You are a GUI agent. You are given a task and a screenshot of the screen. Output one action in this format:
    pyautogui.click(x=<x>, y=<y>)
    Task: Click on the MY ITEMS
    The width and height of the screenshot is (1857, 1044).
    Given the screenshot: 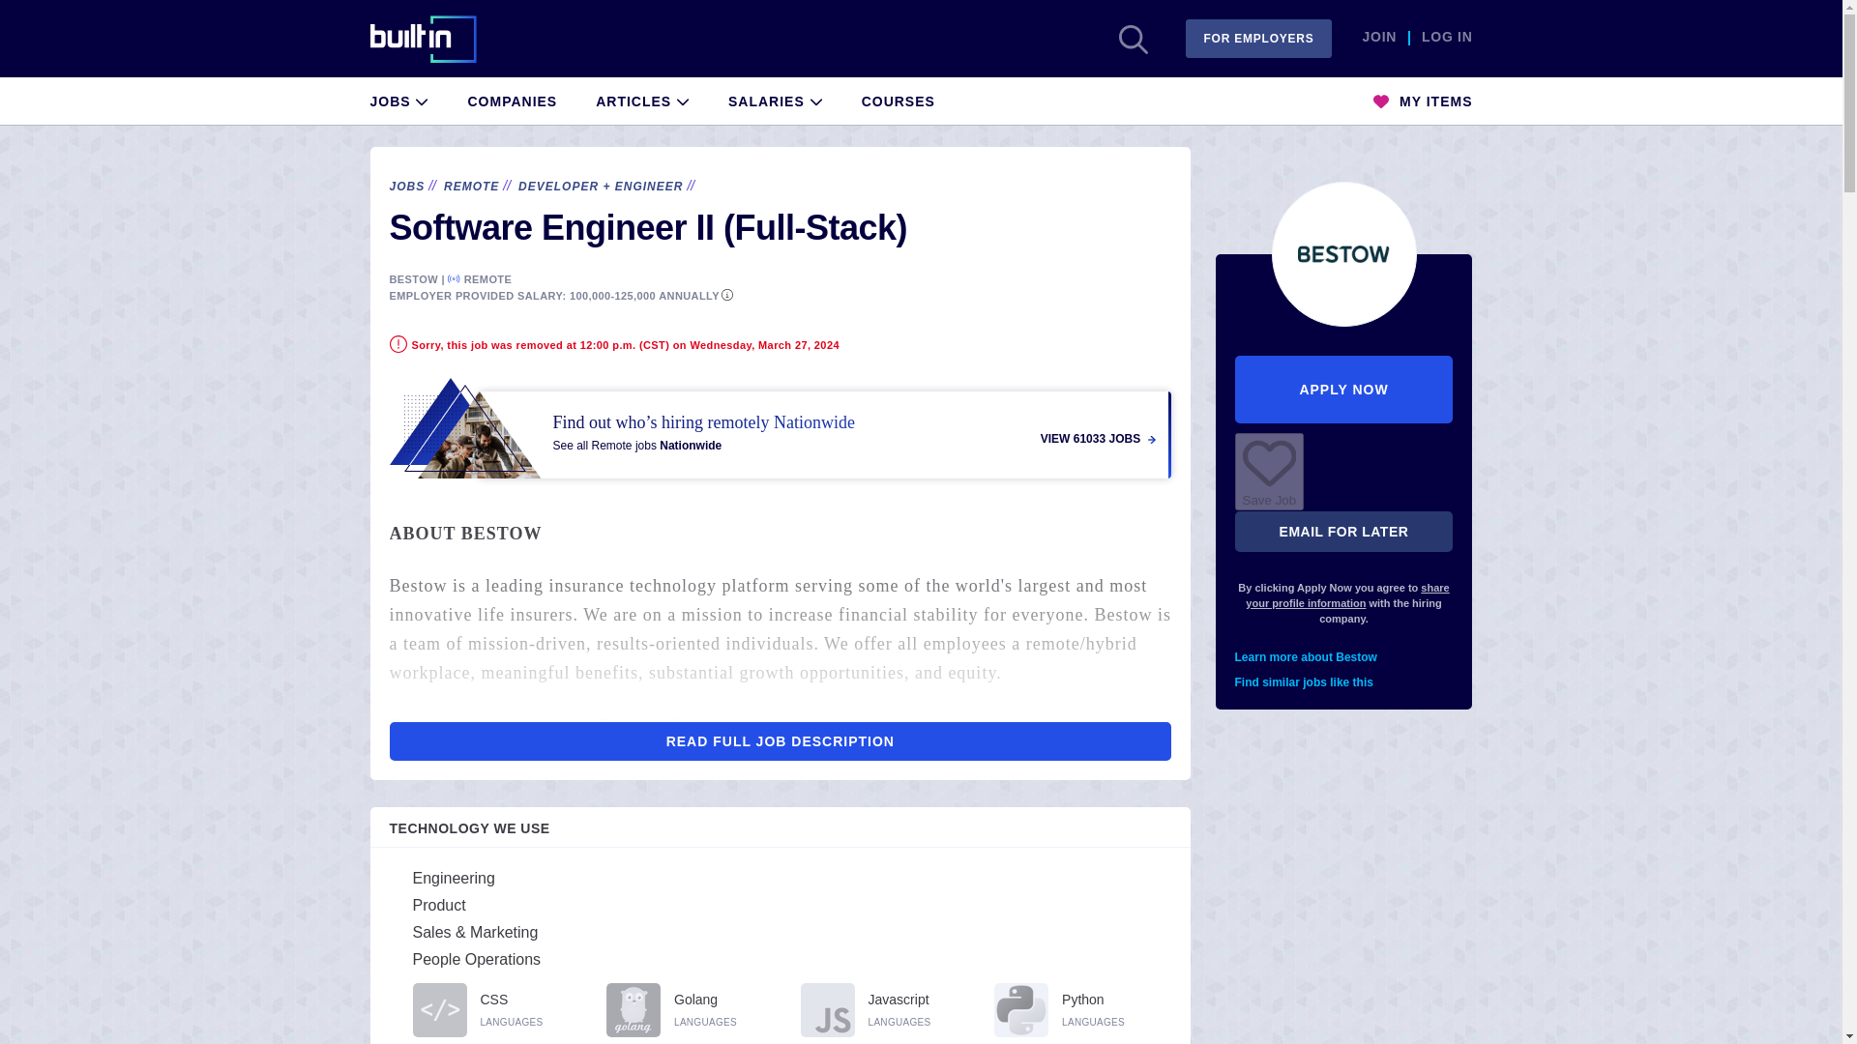 What is the action you would take?
    pyautogui.click(x=1423, y=99)
    